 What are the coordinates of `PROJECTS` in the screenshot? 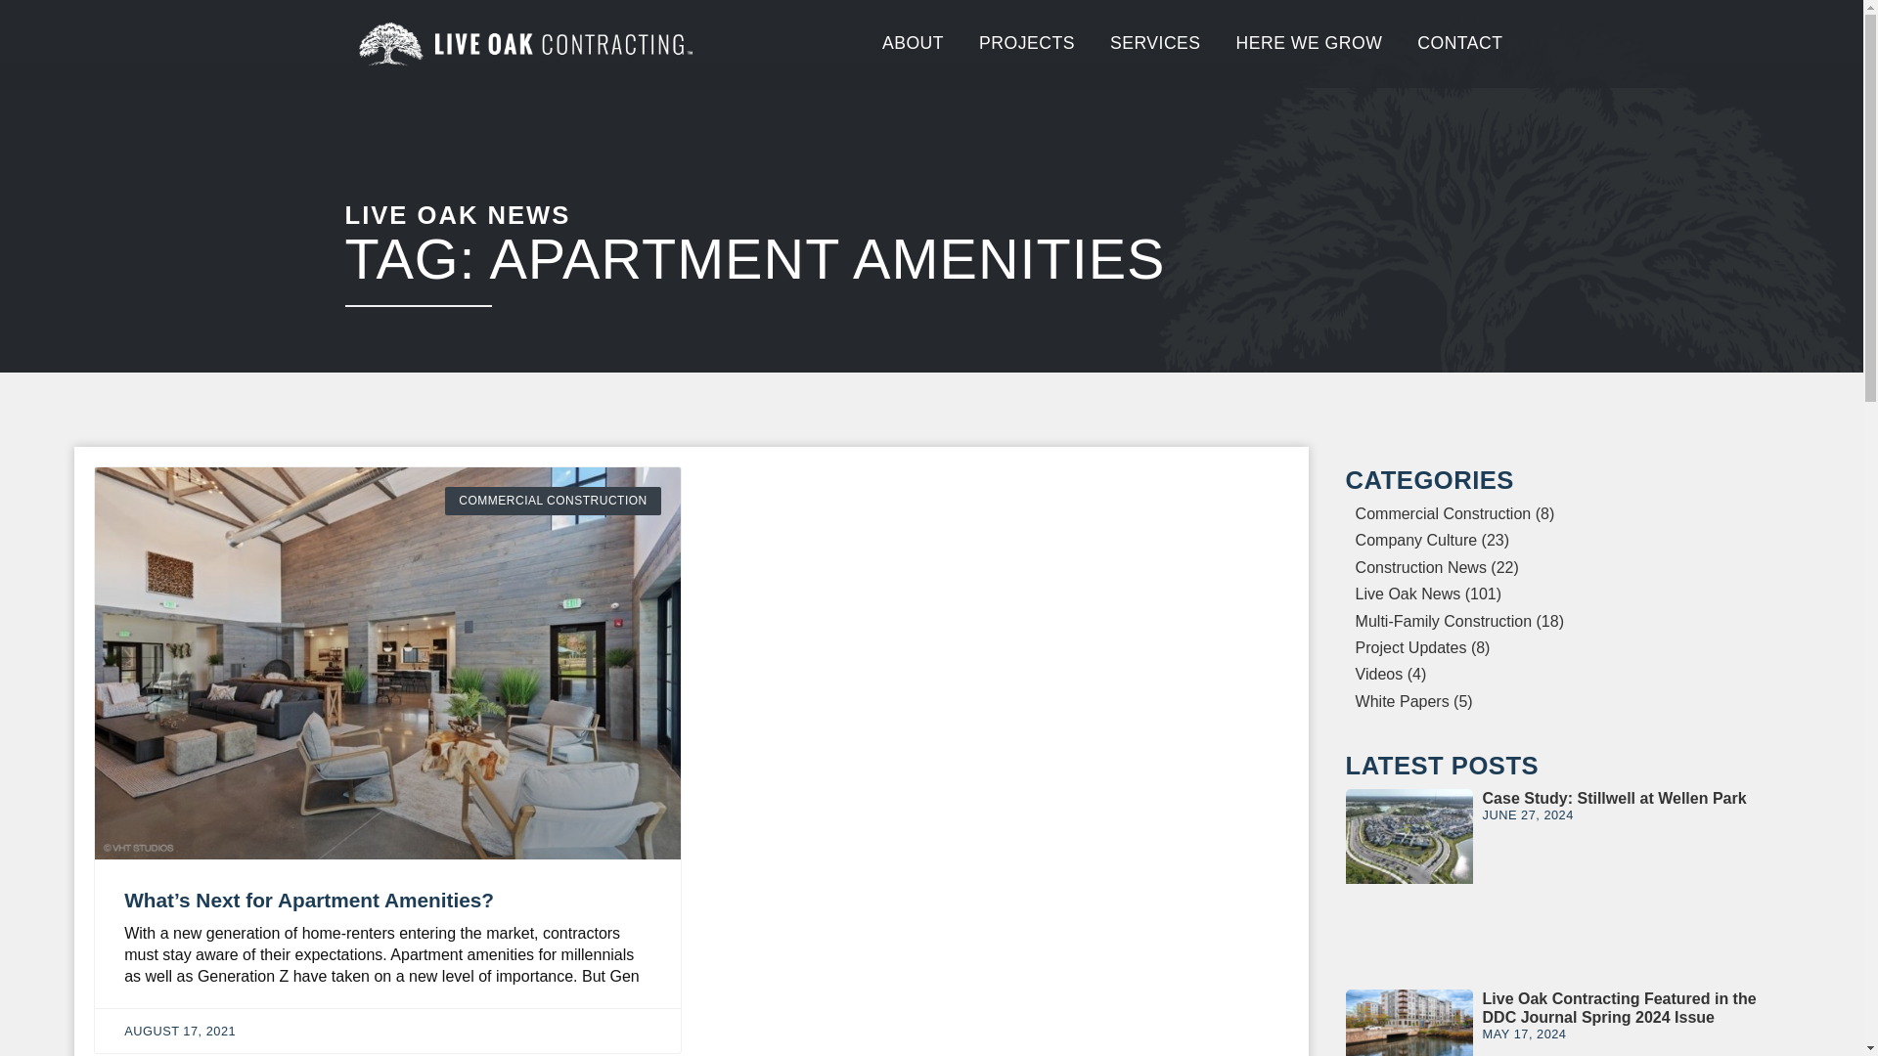 It's located at (1027, 43).